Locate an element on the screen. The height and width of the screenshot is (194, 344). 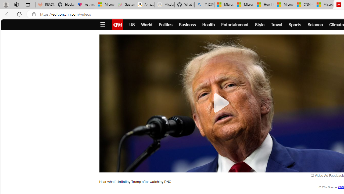
Asthma Inhalers: Names and Types is located at coordinates (85, 5).